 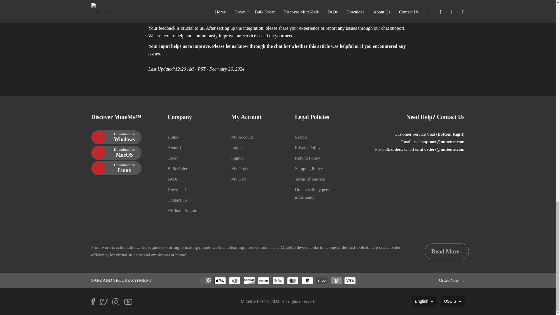 What do you see at coordinates (278, 281) in the screenshot?
I see `Google Pay` at bounding box center [278, 281].